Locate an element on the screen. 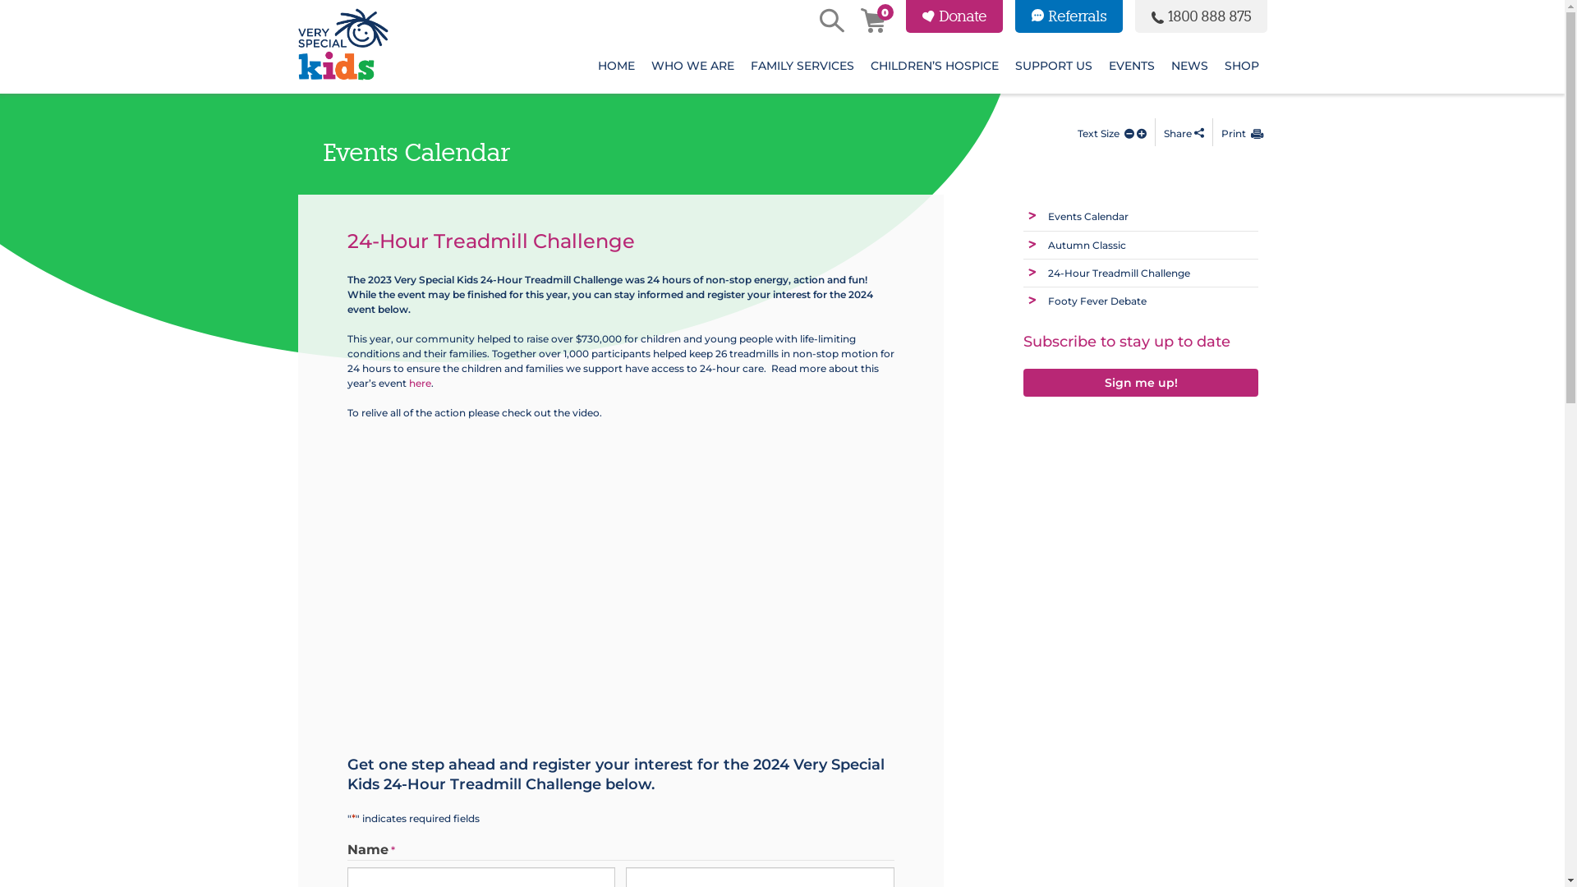 Image resolution: width=1577 pixels, height=887 pixels. Footy Fever Debate is located at coordinates (1097, 301).